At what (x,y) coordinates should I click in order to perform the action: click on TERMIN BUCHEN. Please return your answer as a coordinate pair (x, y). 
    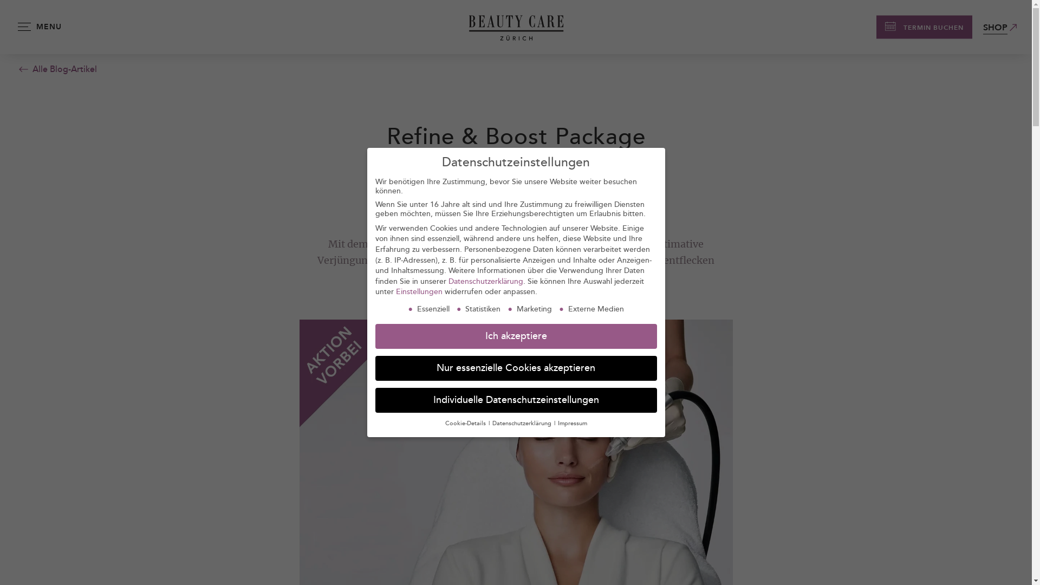
    Looking at the image, I should click on (924, 27).